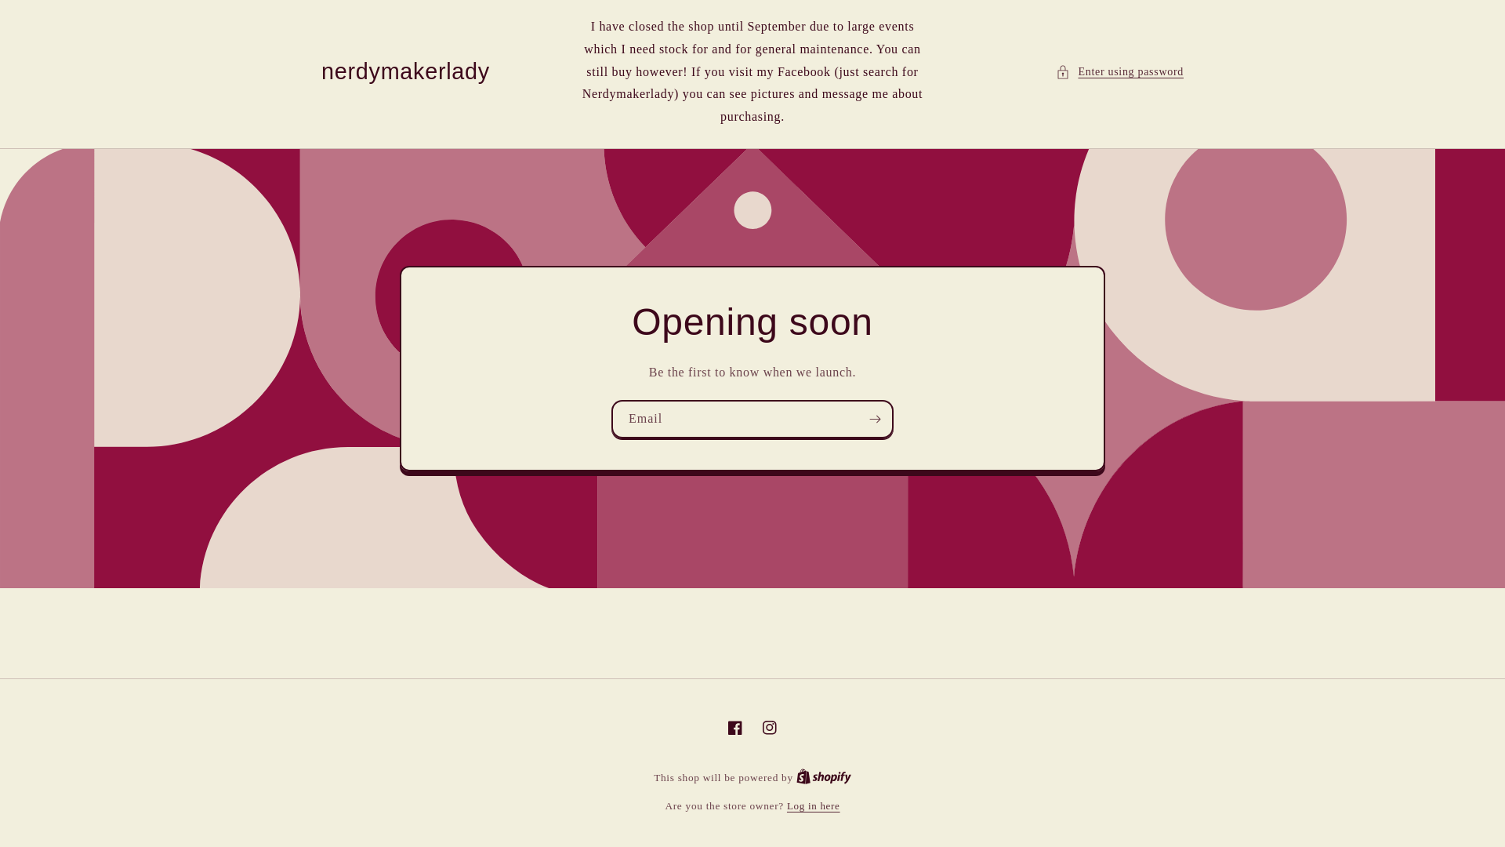  I want to click on Shopify logo, so click(48, 19).